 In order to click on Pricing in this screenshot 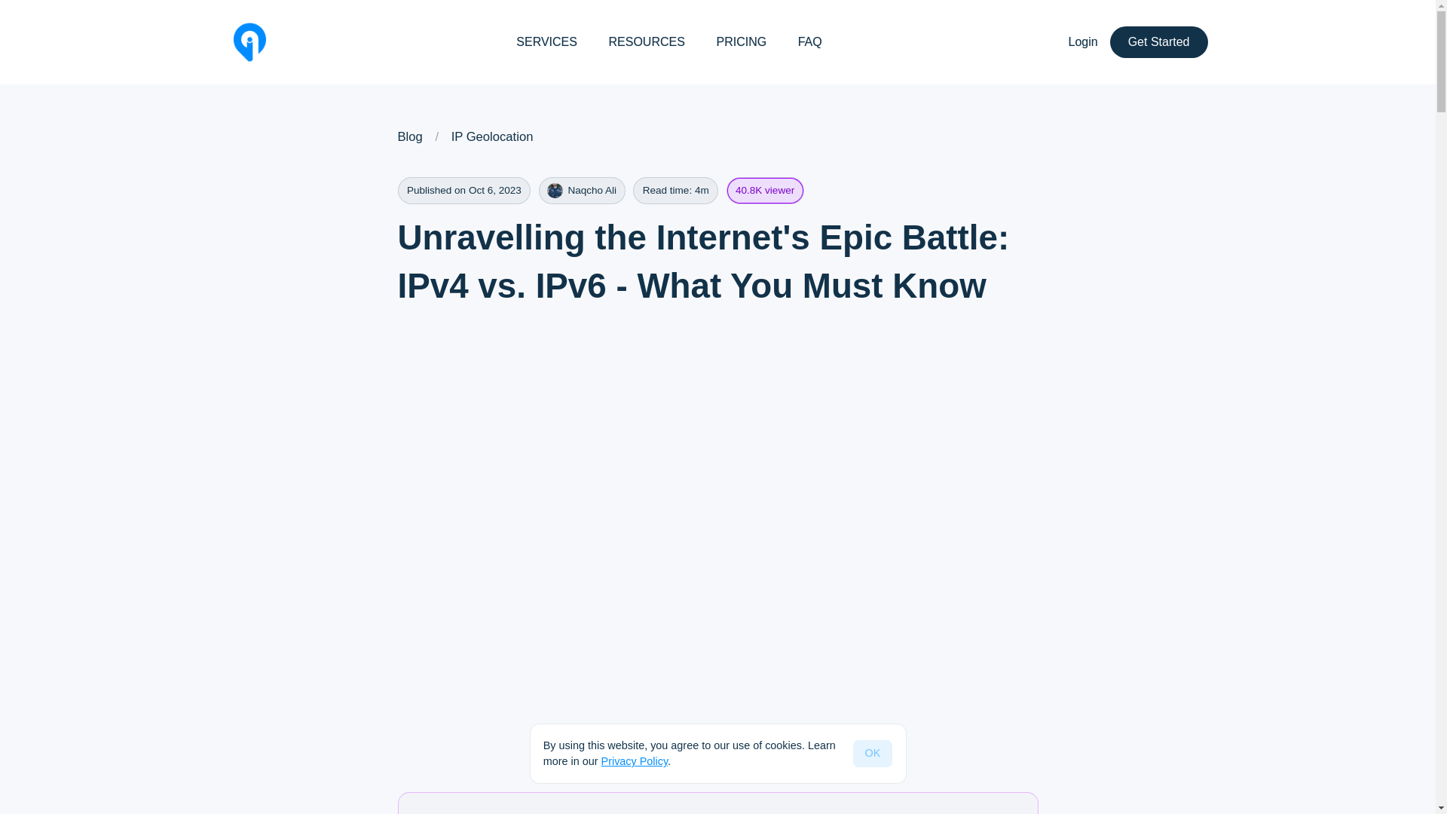, I will do `click(742, 42)`.